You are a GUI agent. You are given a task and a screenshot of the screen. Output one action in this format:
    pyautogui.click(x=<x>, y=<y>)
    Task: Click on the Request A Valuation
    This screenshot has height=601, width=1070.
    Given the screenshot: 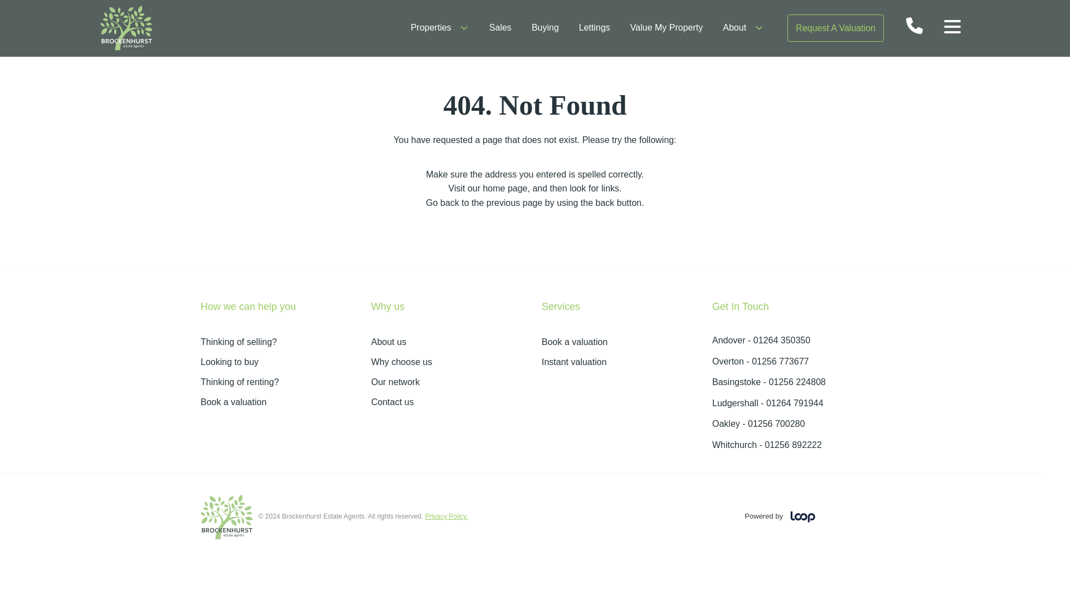 What is the action you would take?
    pyautogui.click(x=835, y=28)
    